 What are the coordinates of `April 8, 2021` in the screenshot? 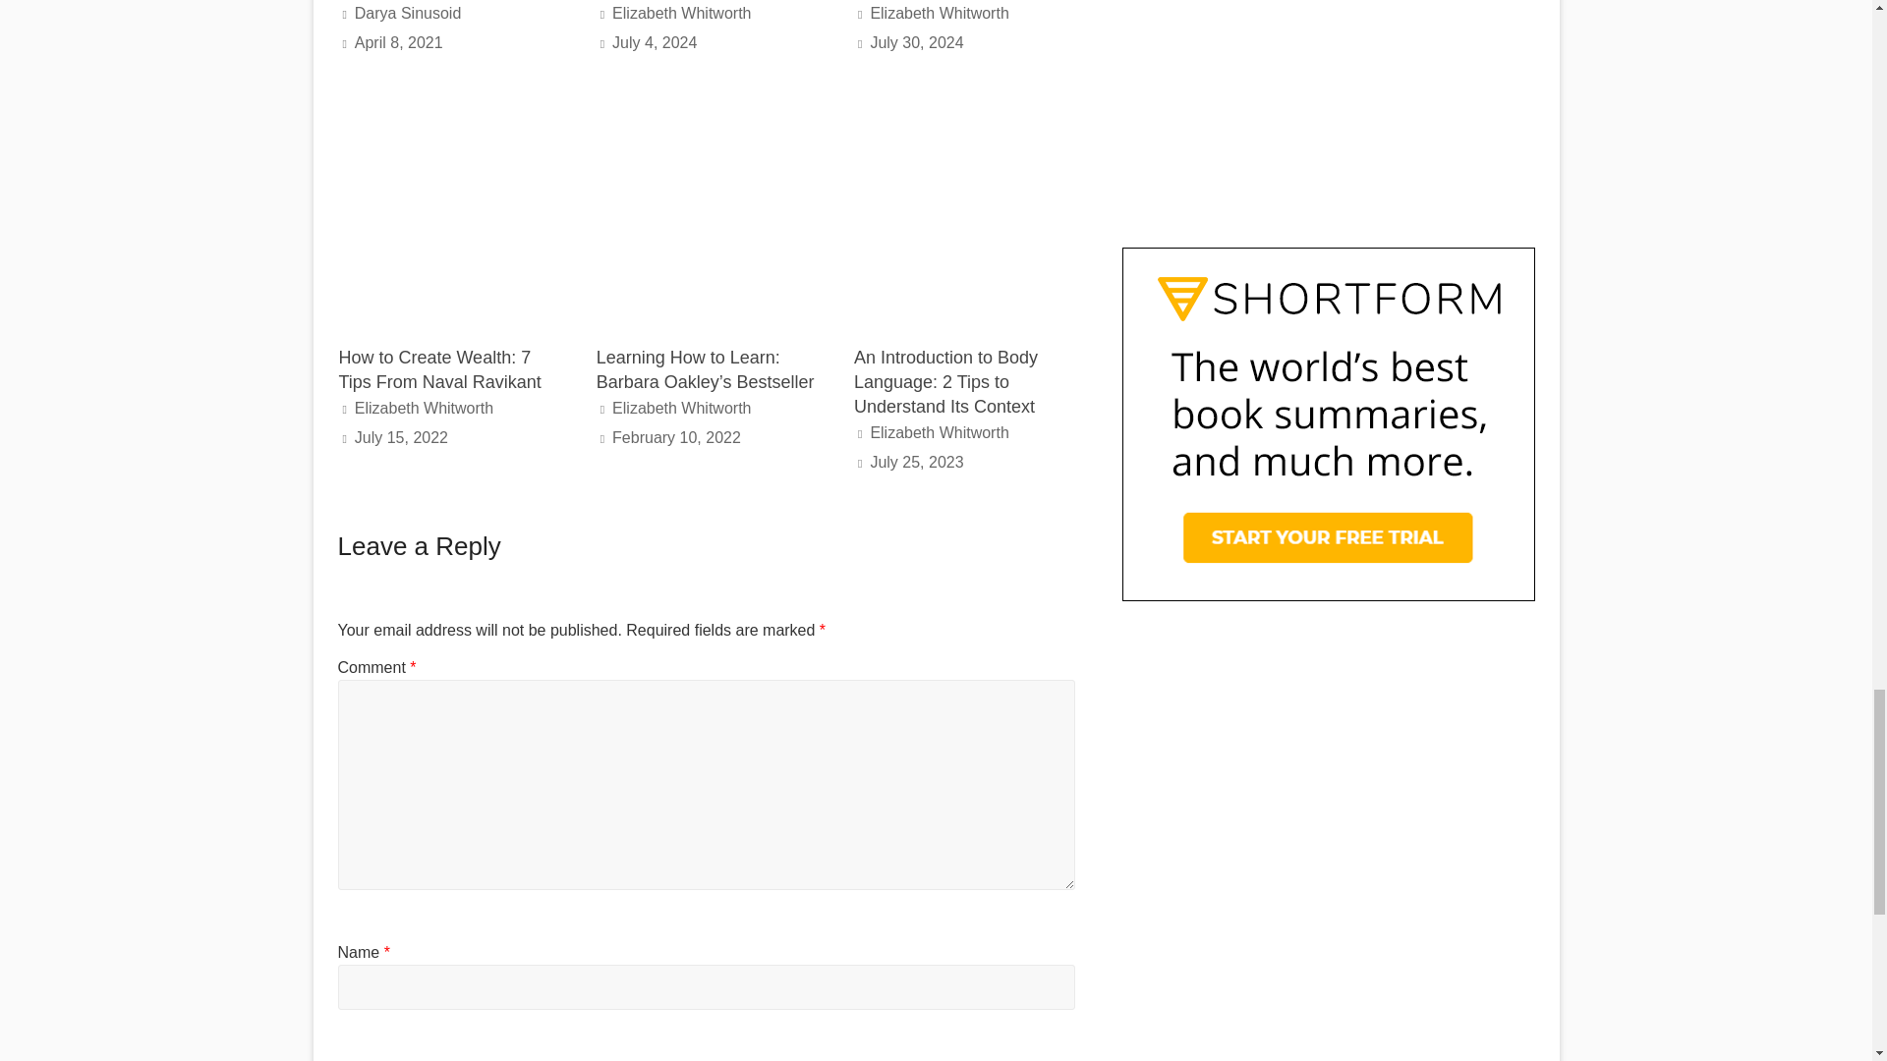 It's located at (399, 41).